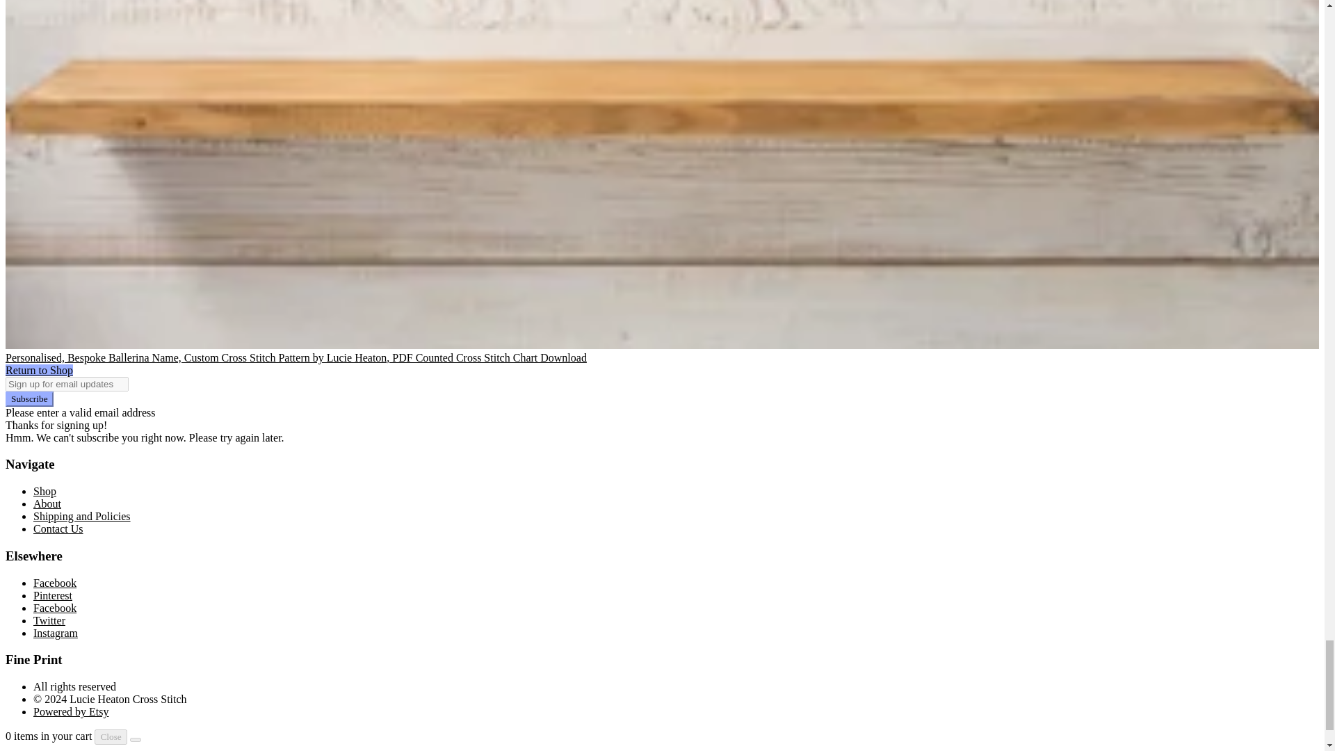 The height and width of the screenshot is (751, 1335). What do you see at coordinates (44, 491) in the screenshot?
I see `Shop` at bounding box center [44, 491].